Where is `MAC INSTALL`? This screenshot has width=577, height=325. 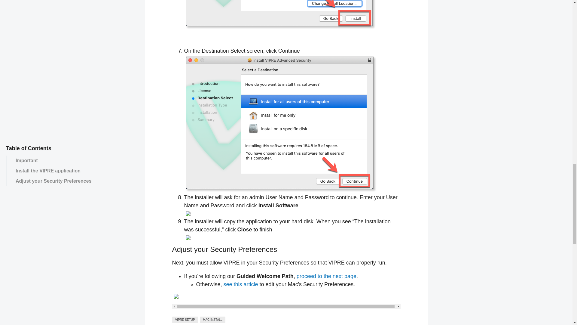 MAC INSTALL is located at coordinates (212, 320).